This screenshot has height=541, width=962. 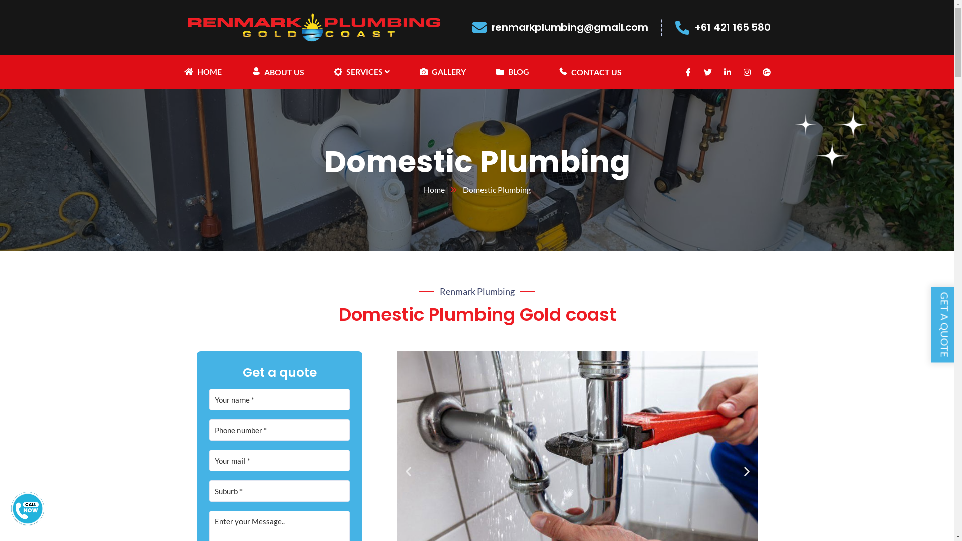 What do you see at coordinates (203, 71) in the screenshot?
I see `HOME` at bounding box center [203, 71].